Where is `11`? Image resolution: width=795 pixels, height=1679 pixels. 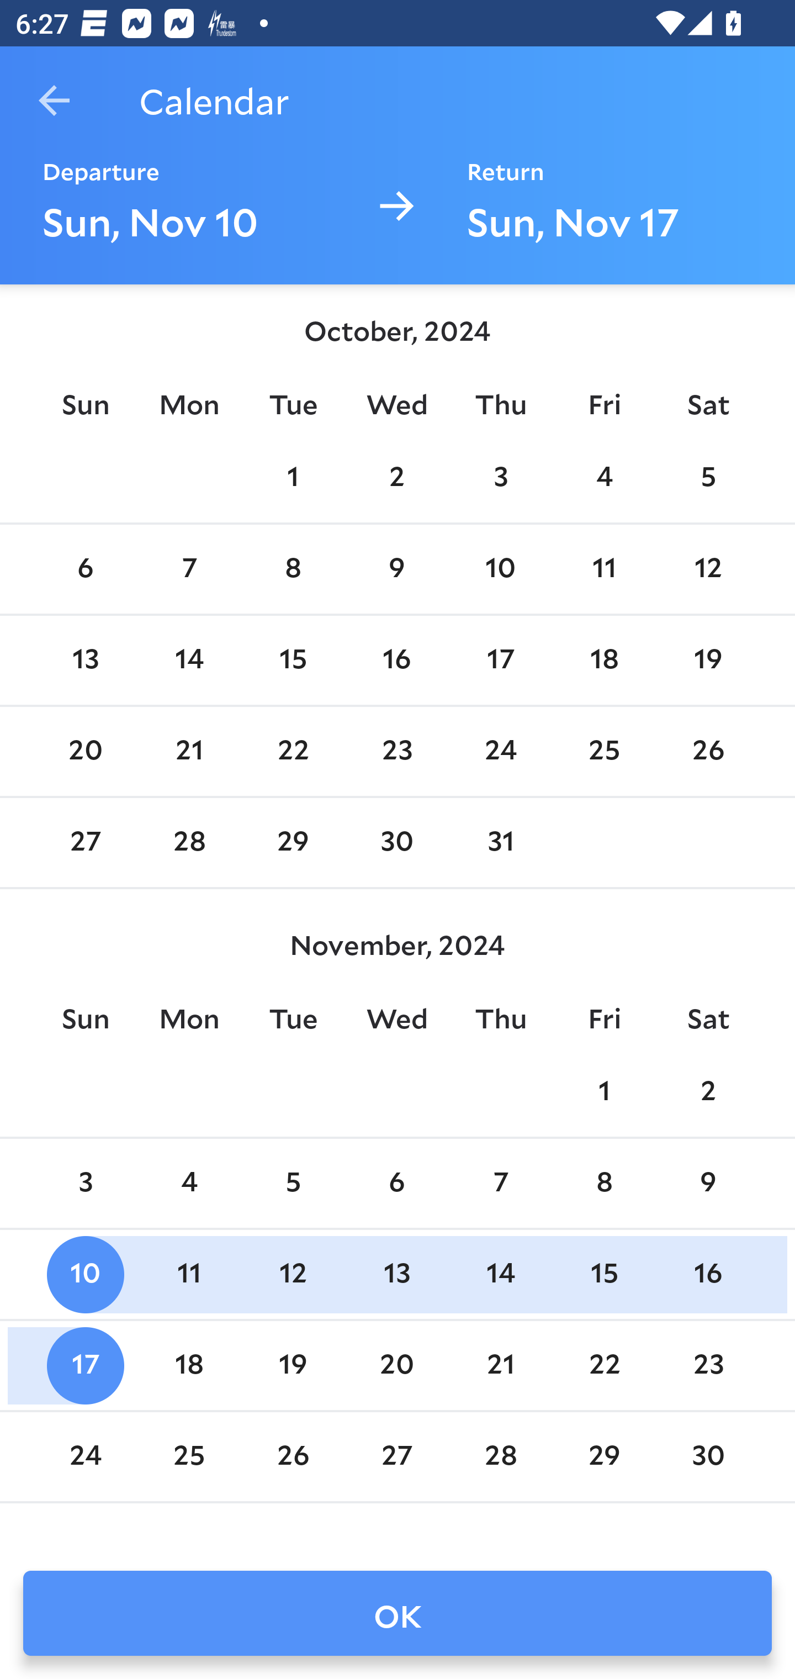
11 is located at coordinates (604, 569).